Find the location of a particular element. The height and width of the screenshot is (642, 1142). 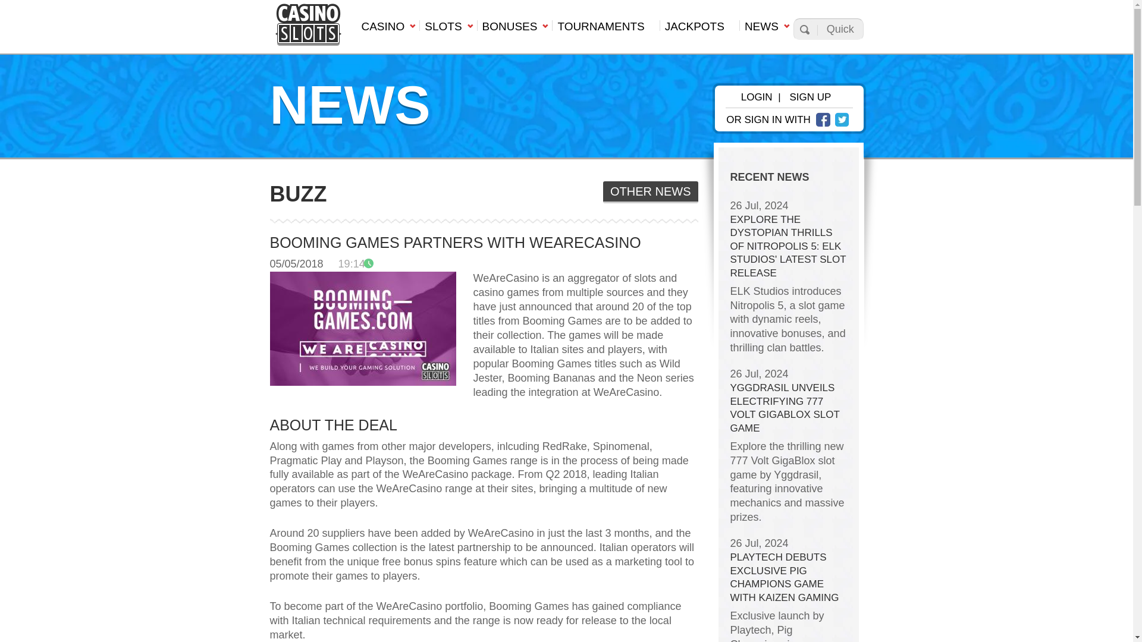

JACKPOTS is located at coordinates (699, 30).